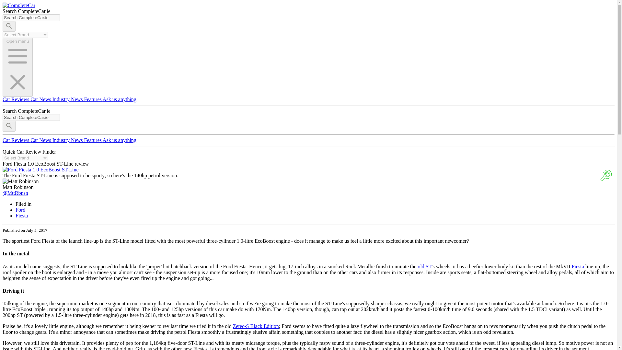  Describe the element at coordinates (93, 99) in the screenshot. I see `Features` at that location.